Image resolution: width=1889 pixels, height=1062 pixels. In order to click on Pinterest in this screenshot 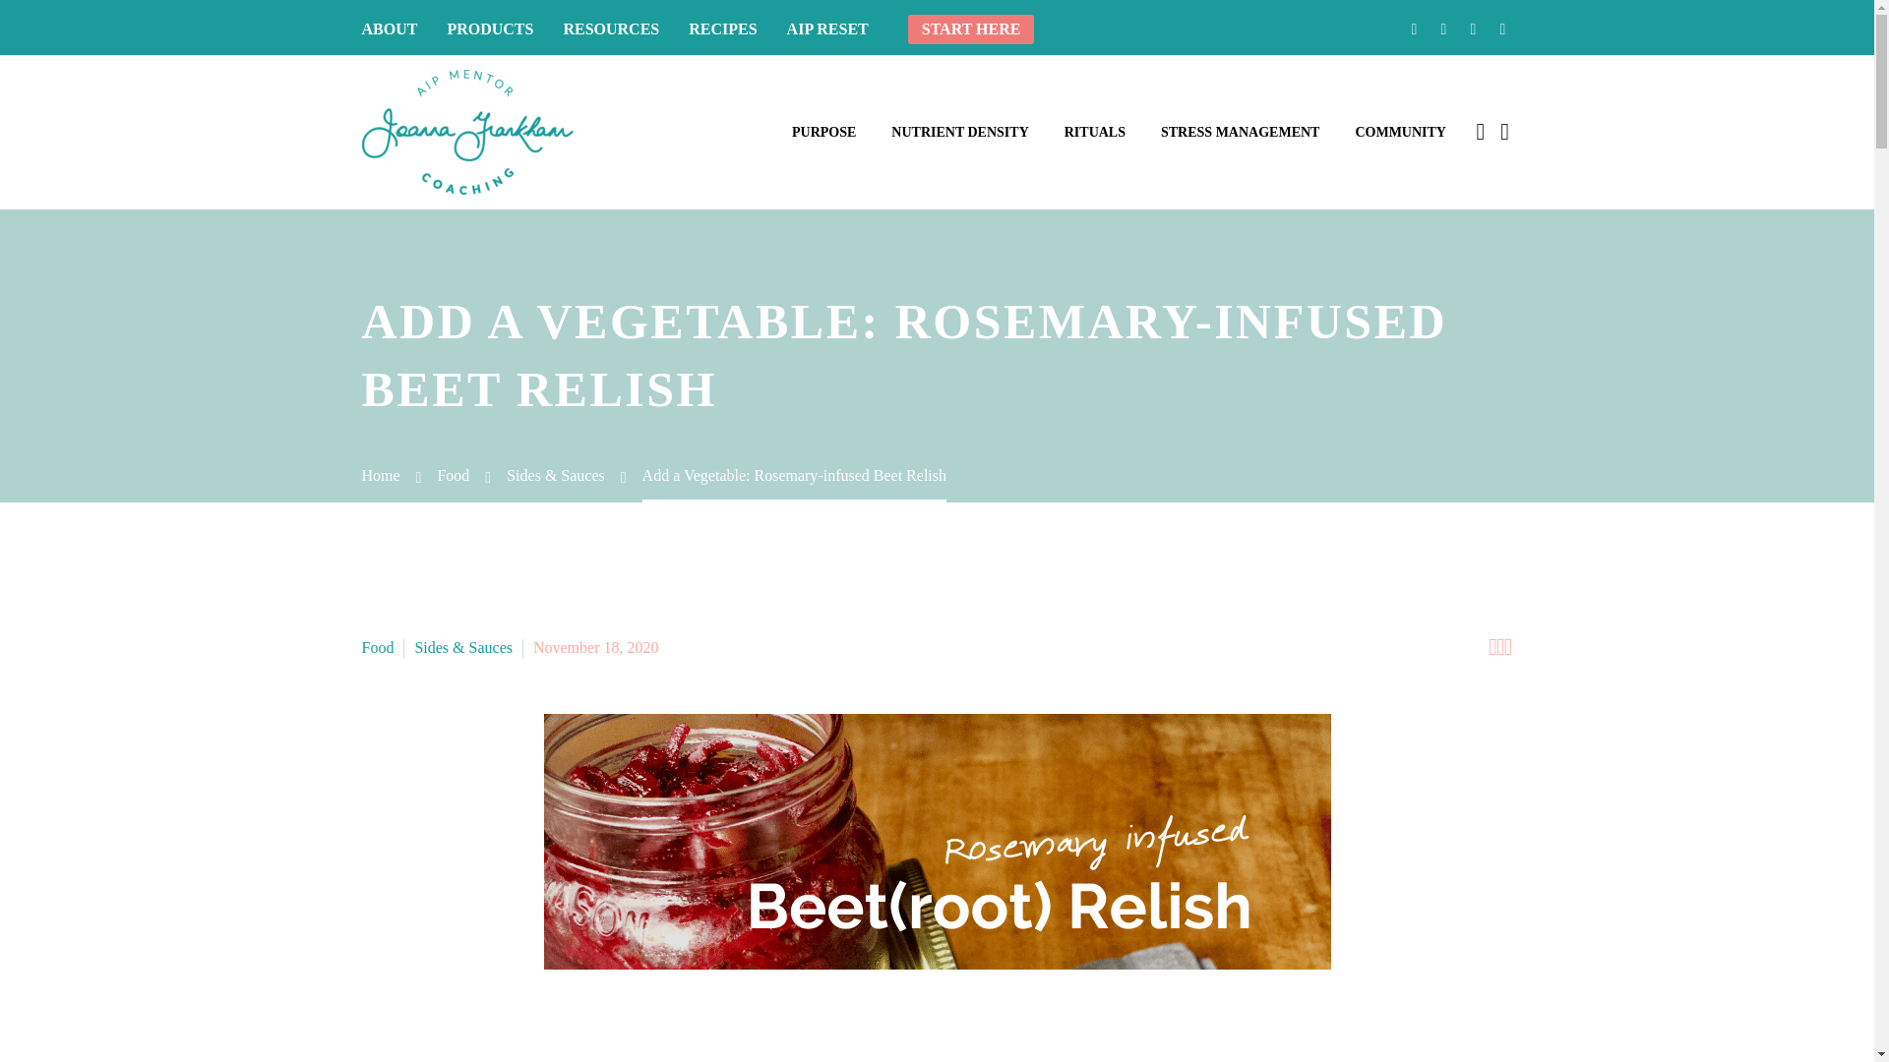, I will do `click(1473, 29)`.